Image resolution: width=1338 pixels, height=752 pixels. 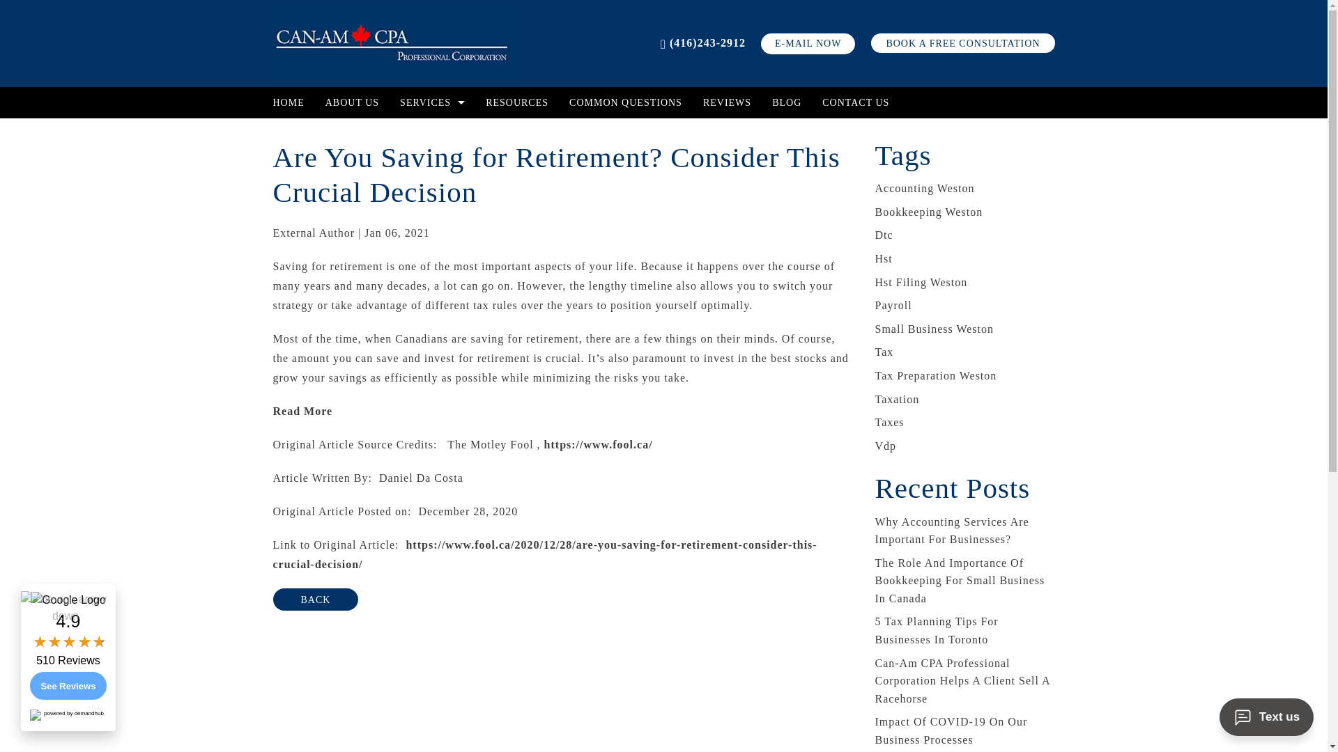 What do you see at coordinates (293, 102) in the screenshot?
I see `HOME` at bounding box center [293, 102].